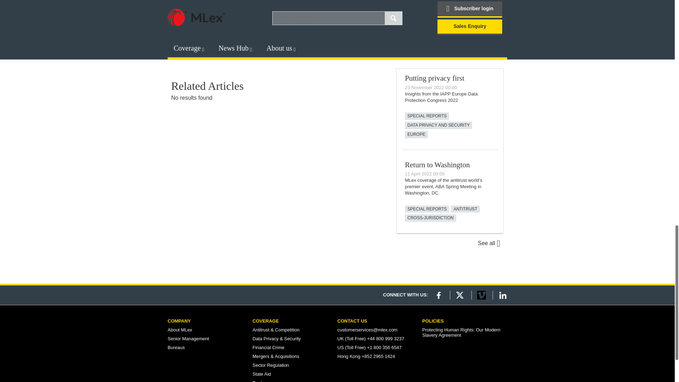 The height and width of the screenshot is (382, 679). Describe the element at coordinates (439, 295) in the screenshot. I see `Find us on Facebook` at that location.